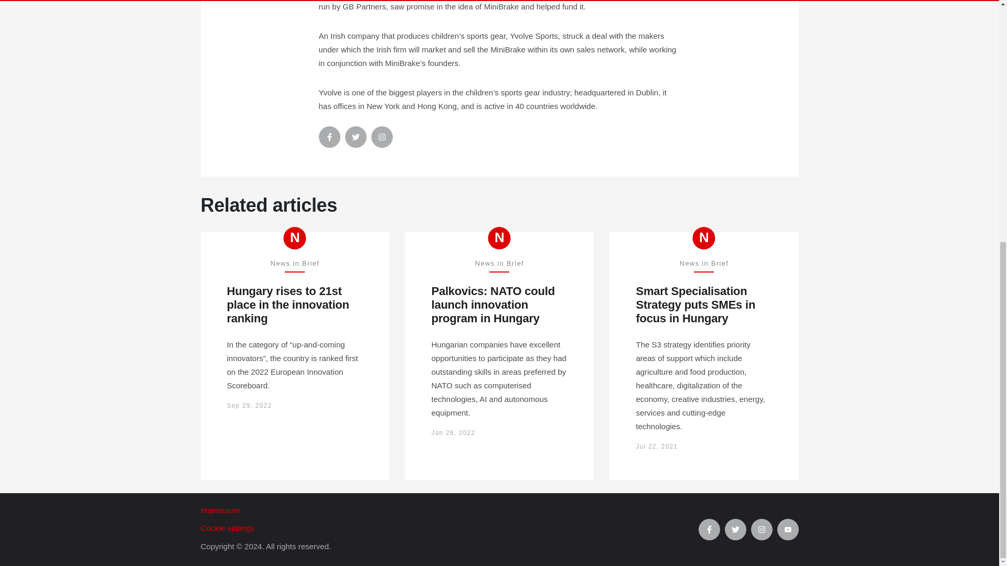 This screenshot has width=1007, height=566. Describe the element at coordinates (356, 136) in the screenshot. I see `Twitter- icon` at that location.